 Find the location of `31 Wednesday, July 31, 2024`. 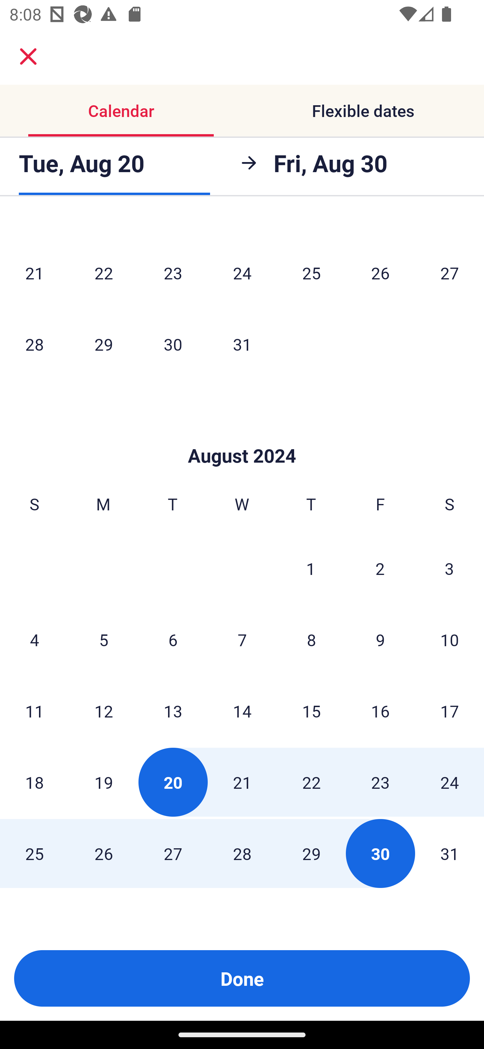

31 Wednesday, July 31, 2024 is located at coordinates (242, 344).